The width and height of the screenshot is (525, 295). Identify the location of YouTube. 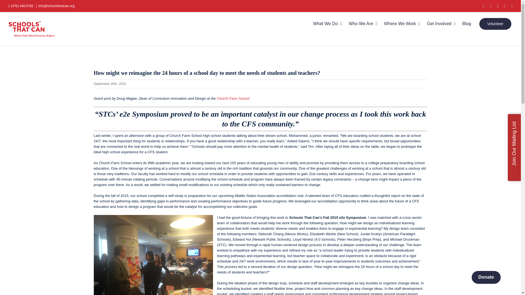
(512, 6).